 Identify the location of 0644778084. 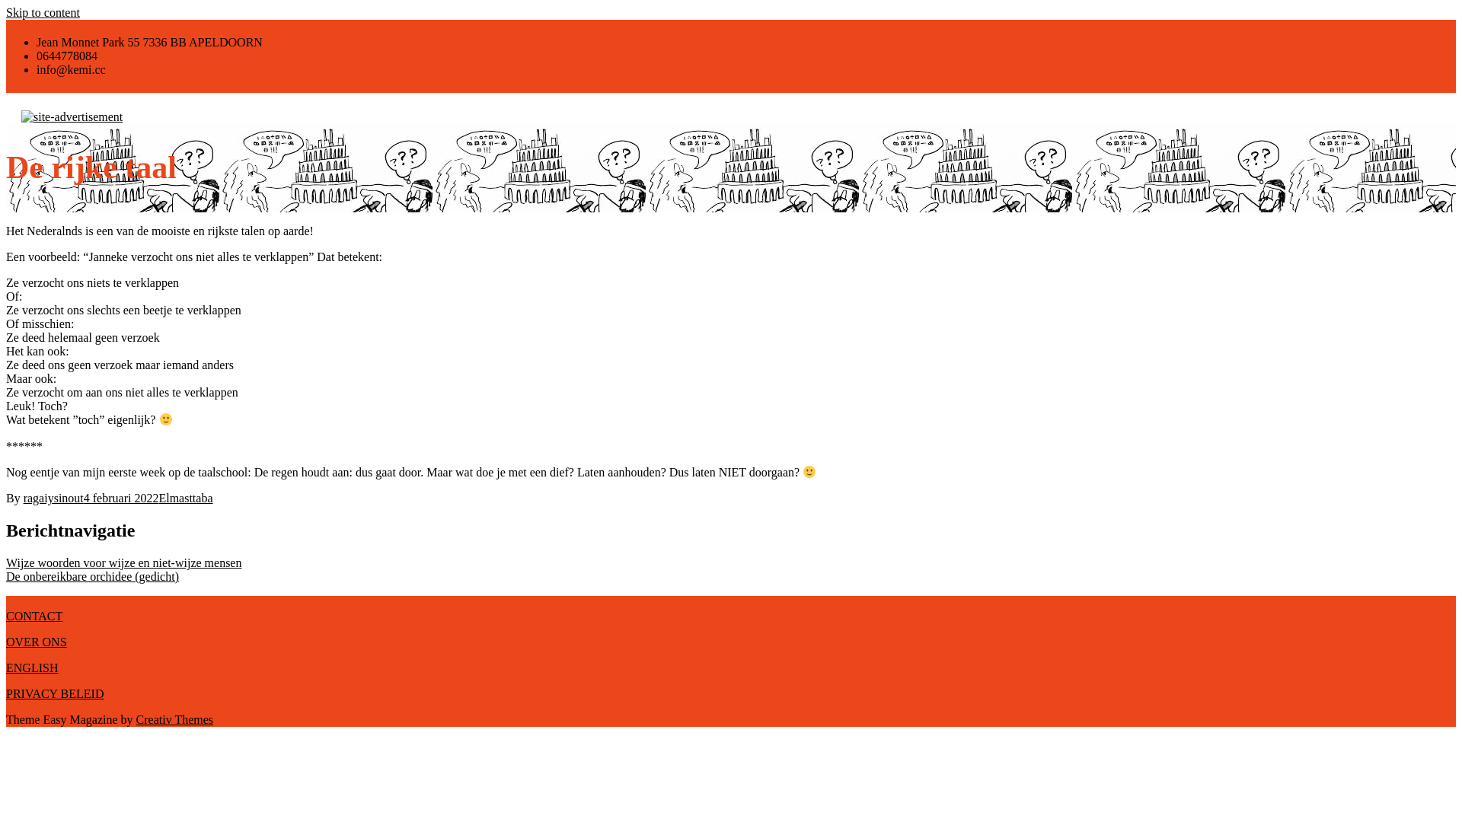
(67, 56).